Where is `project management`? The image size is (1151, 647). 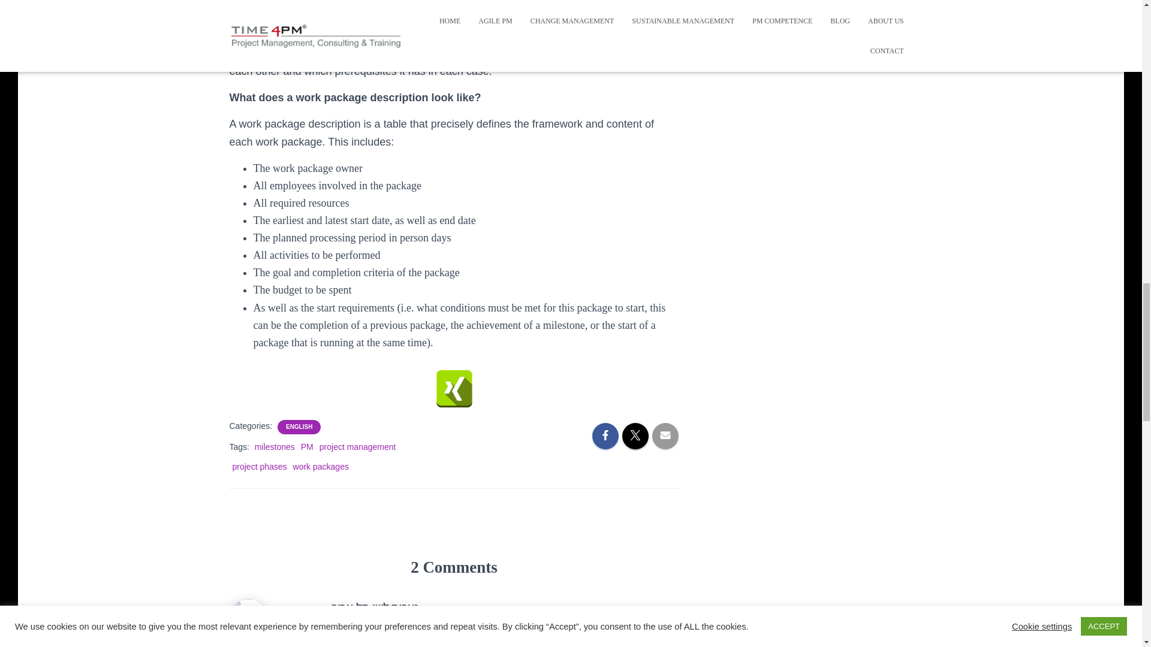
project management is located at coordinates (357, 446).